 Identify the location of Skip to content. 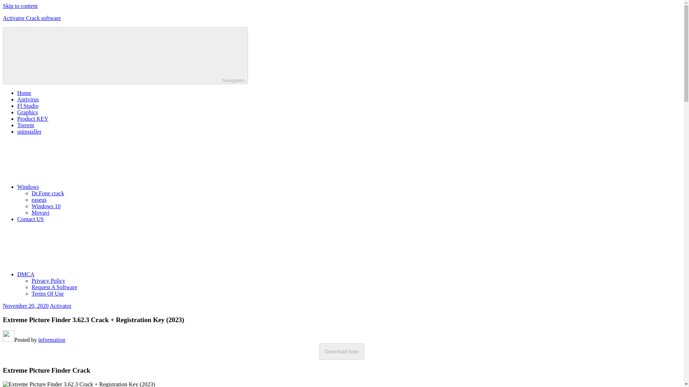
(20, 6).